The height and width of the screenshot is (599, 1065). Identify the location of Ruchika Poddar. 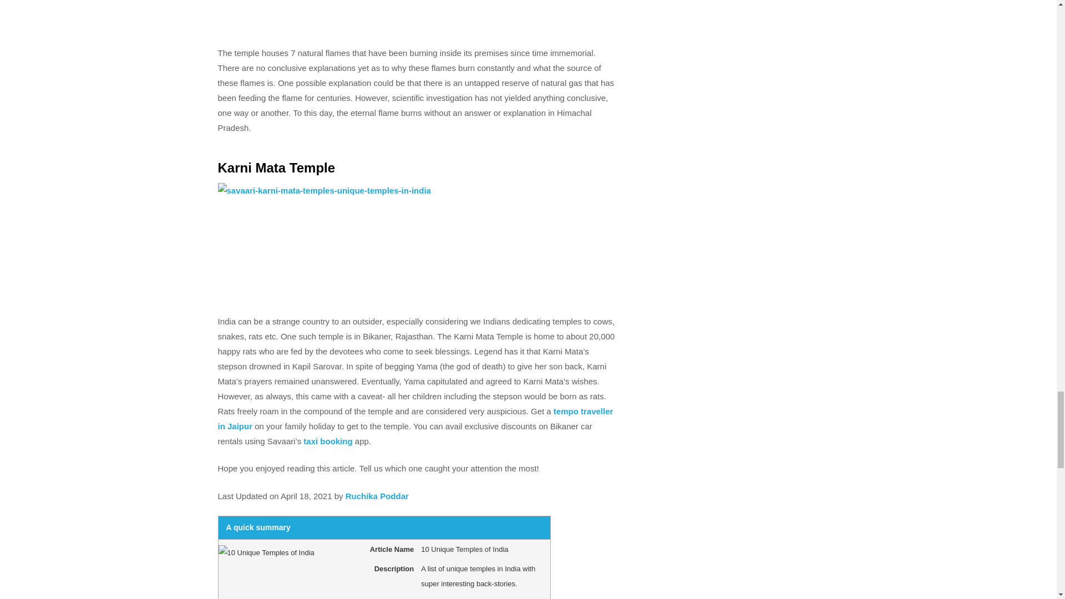
(377, 496).